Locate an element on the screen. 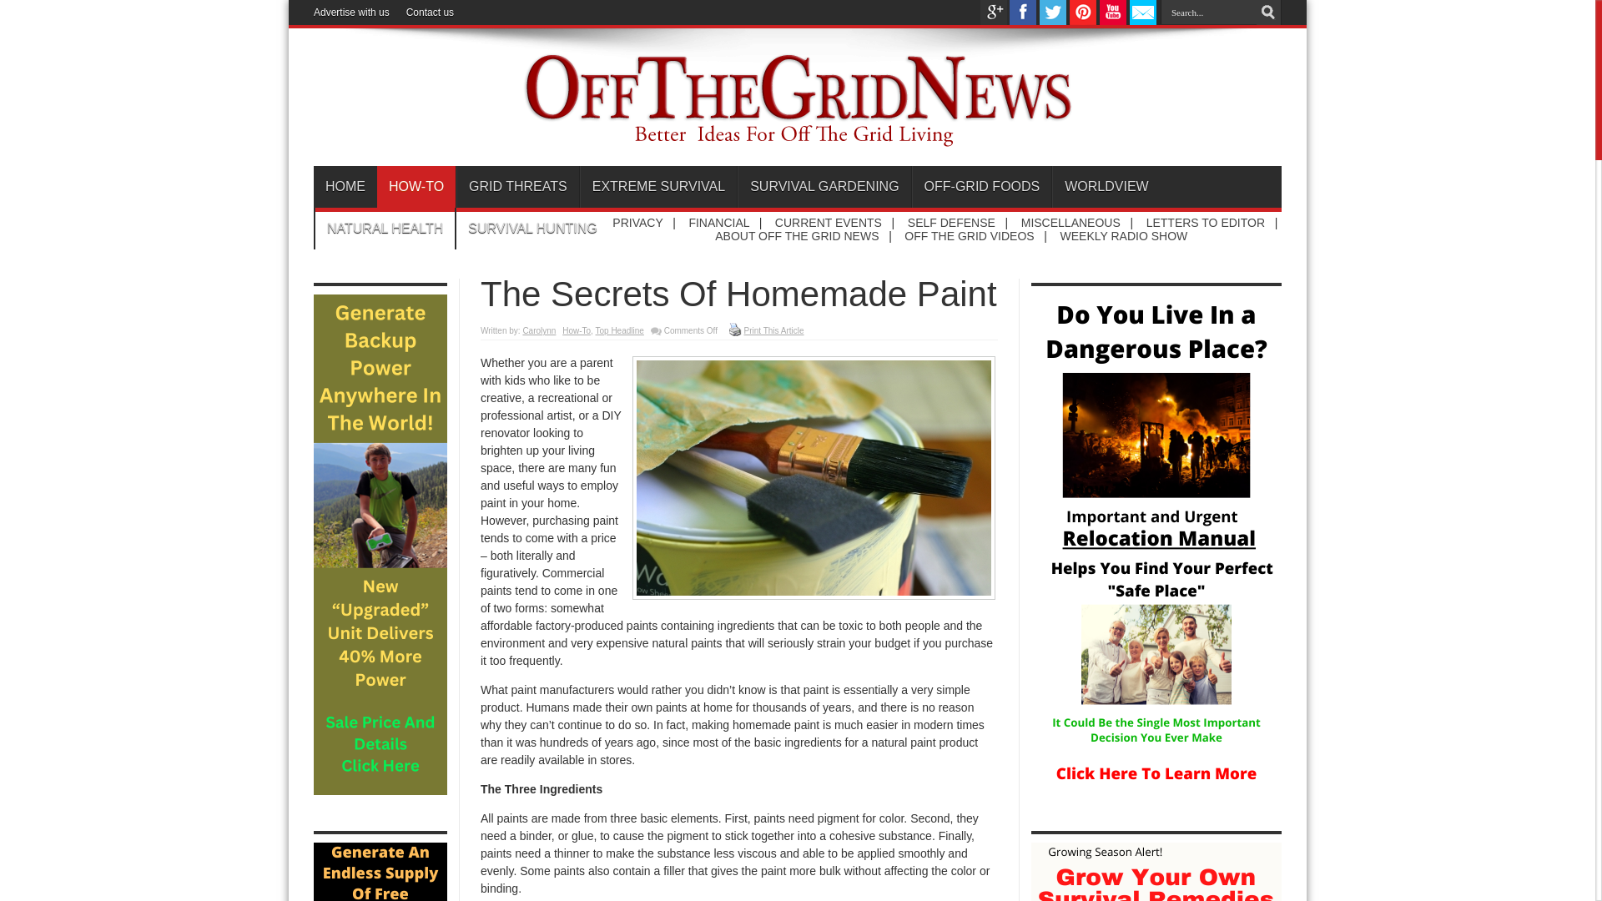 The height and width of the screenshot is (901, 1602). WEEKLY RADIO SHOW is located at coordinates (1125, 235).